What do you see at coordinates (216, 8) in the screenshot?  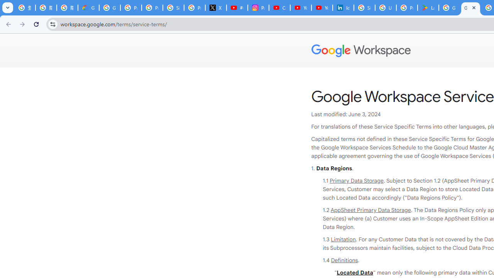 I see `X` at bounding box center [216, 8].